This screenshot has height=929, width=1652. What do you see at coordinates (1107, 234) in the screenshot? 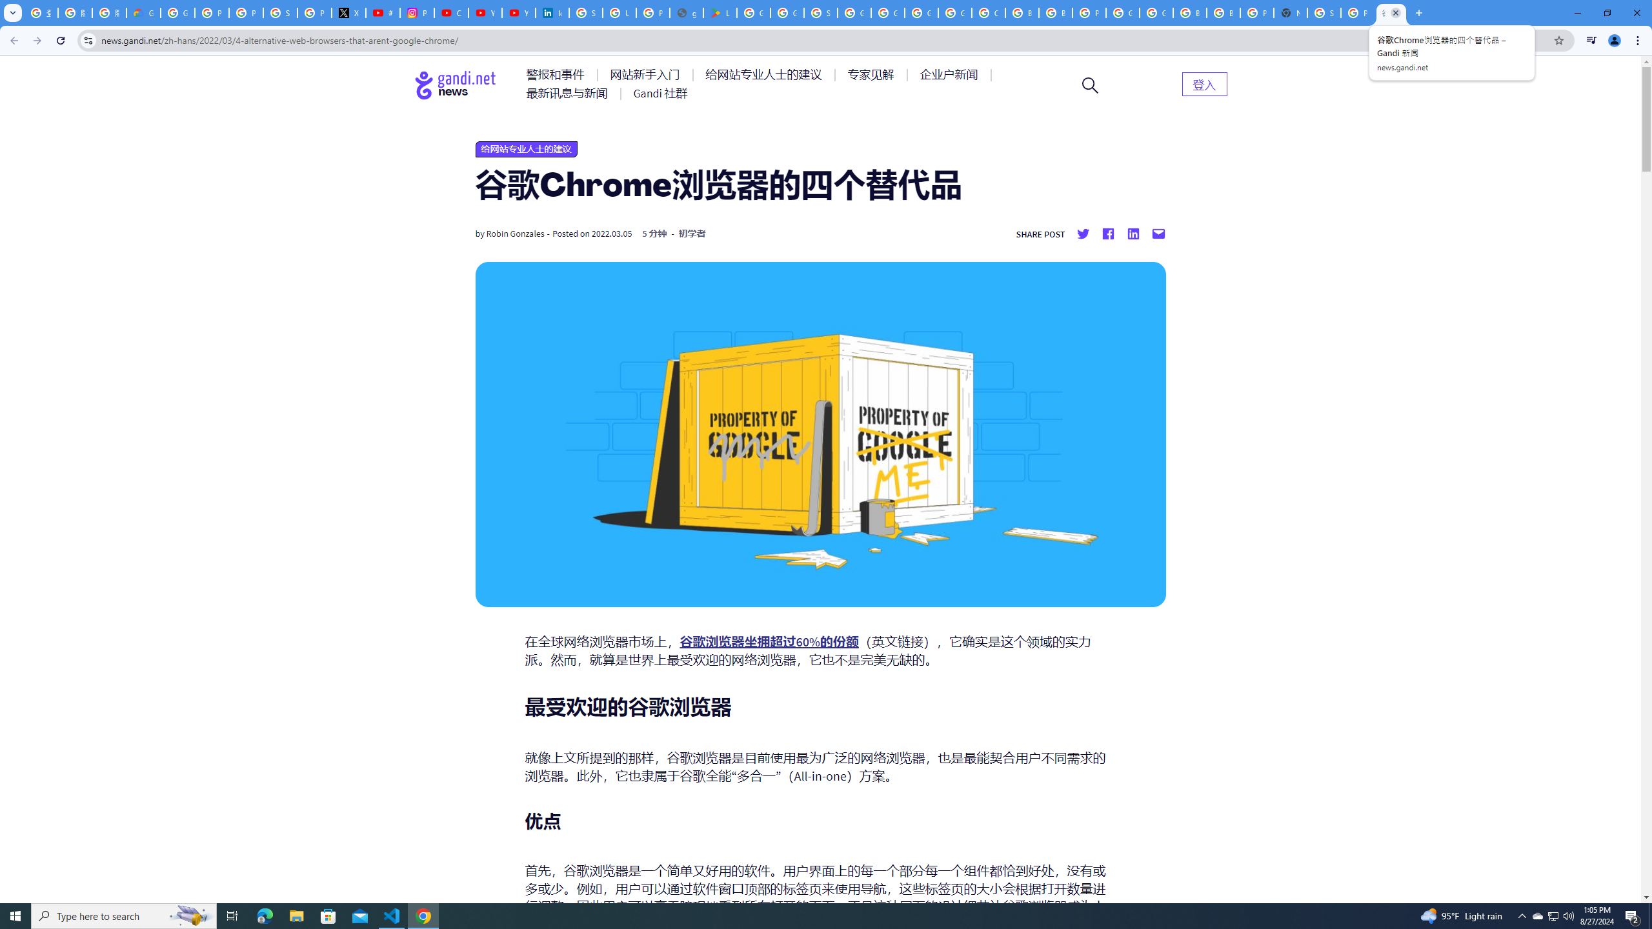
I see `Share on facebook` at bounding box center [1107, 234].